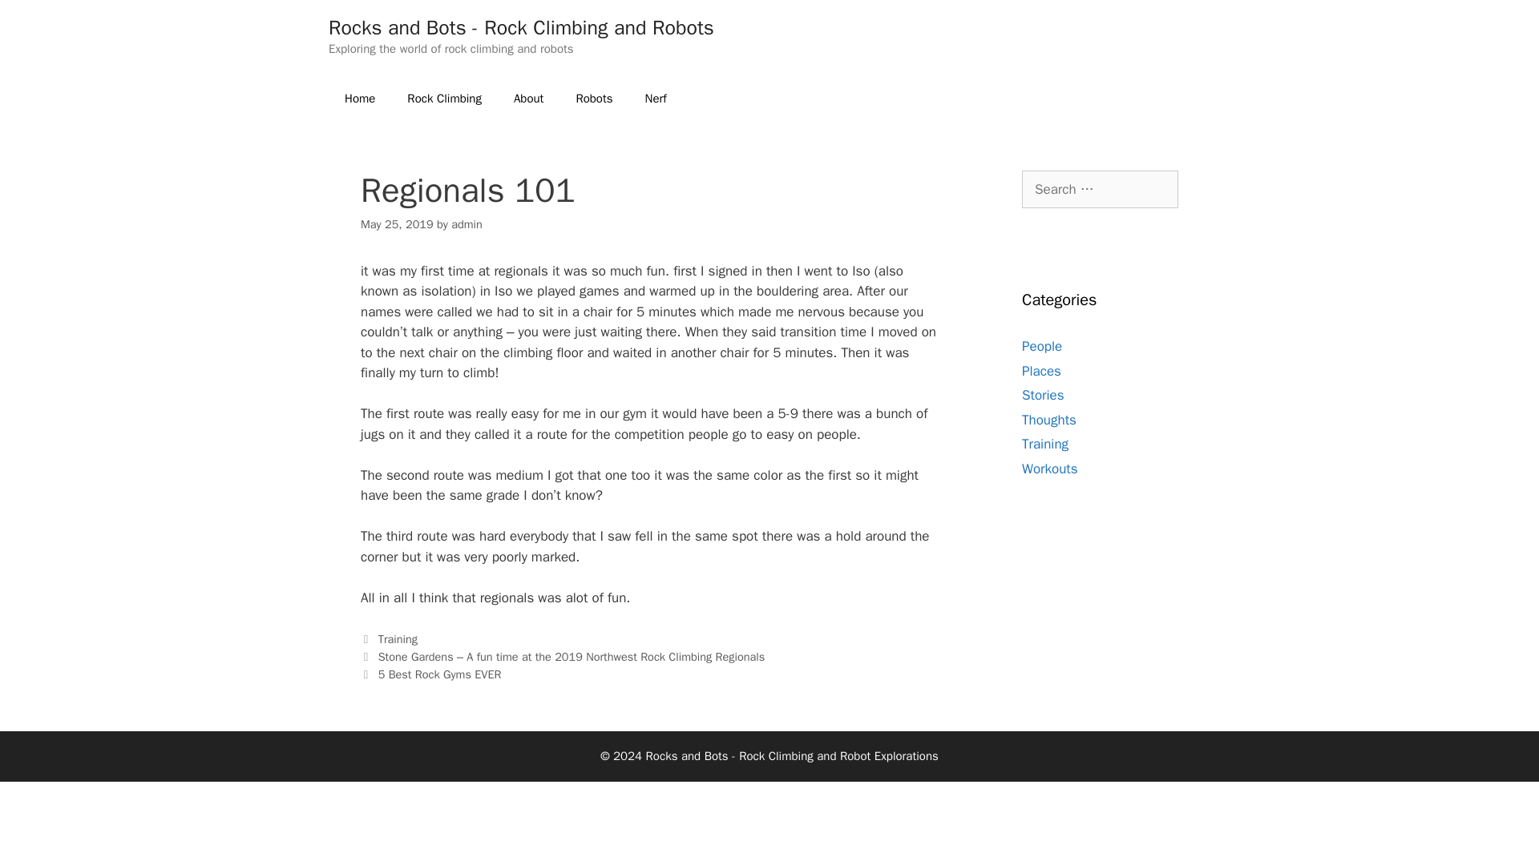 The width and height of the screenshot is (1539, 865). Describe the element at coordinates (359, 98) in the screenshot. I see `Home` at that location.